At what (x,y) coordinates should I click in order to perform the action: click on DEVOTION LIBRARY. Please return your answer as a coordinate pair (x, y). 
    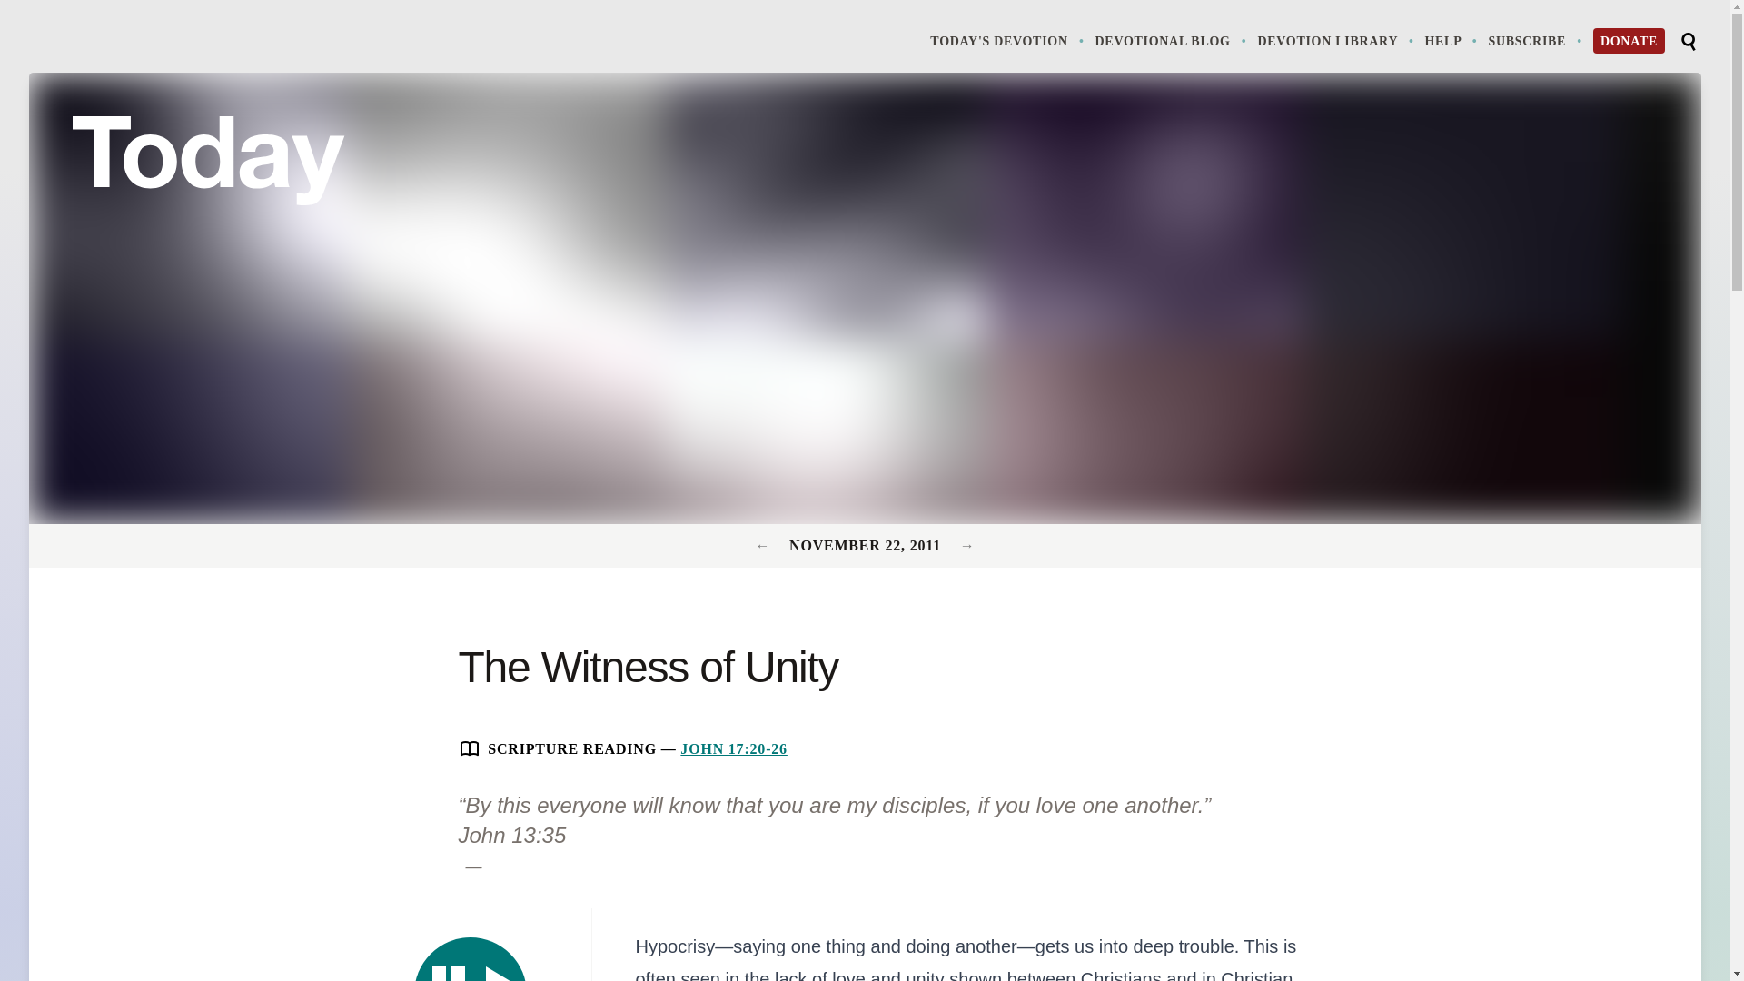
    Looking at the image, I should click on (1536, 40).